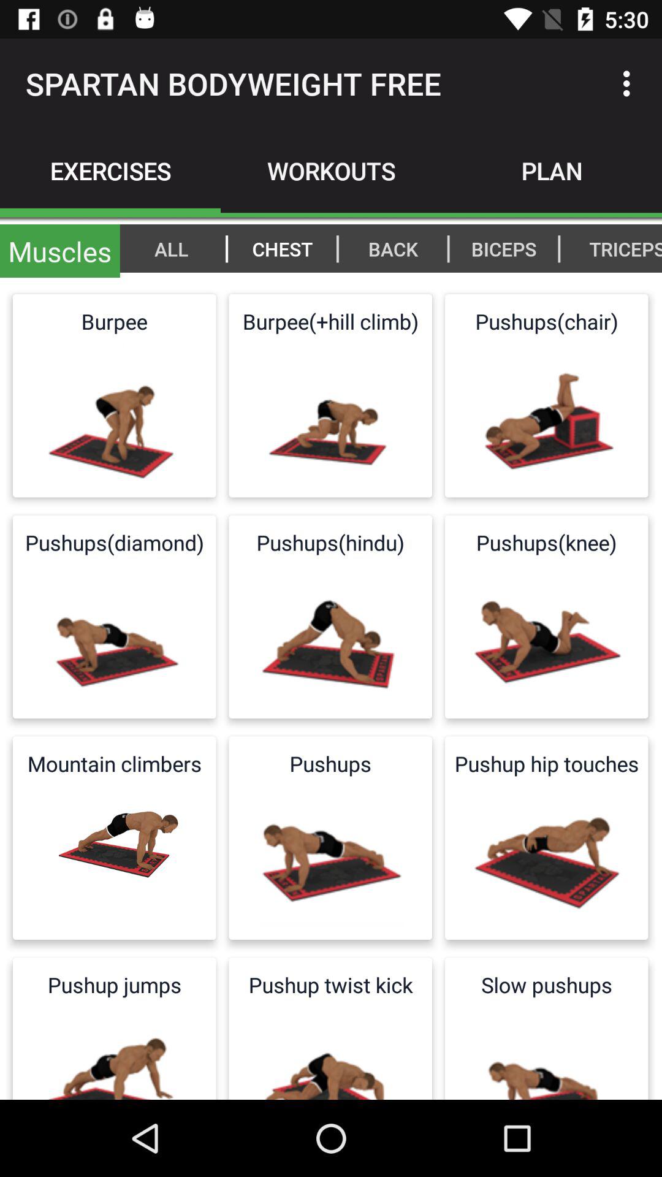 The image size is (662, 1177). What do you see at coordinates (331, 170) in the screenshot?
I see `jump until the workouts app` at bounding box center [331, 170].